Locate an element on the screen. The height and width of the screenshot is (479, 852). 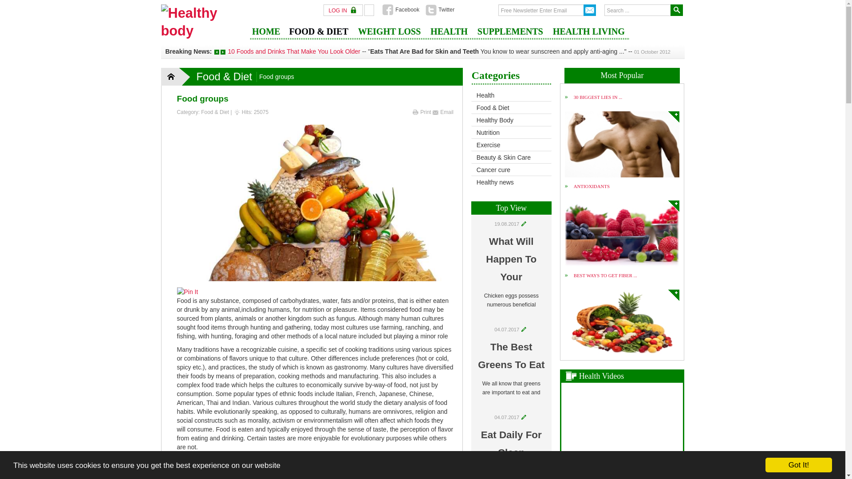
30 Biggest Lies In Bodybuilding is located at coordinates (674, 117).